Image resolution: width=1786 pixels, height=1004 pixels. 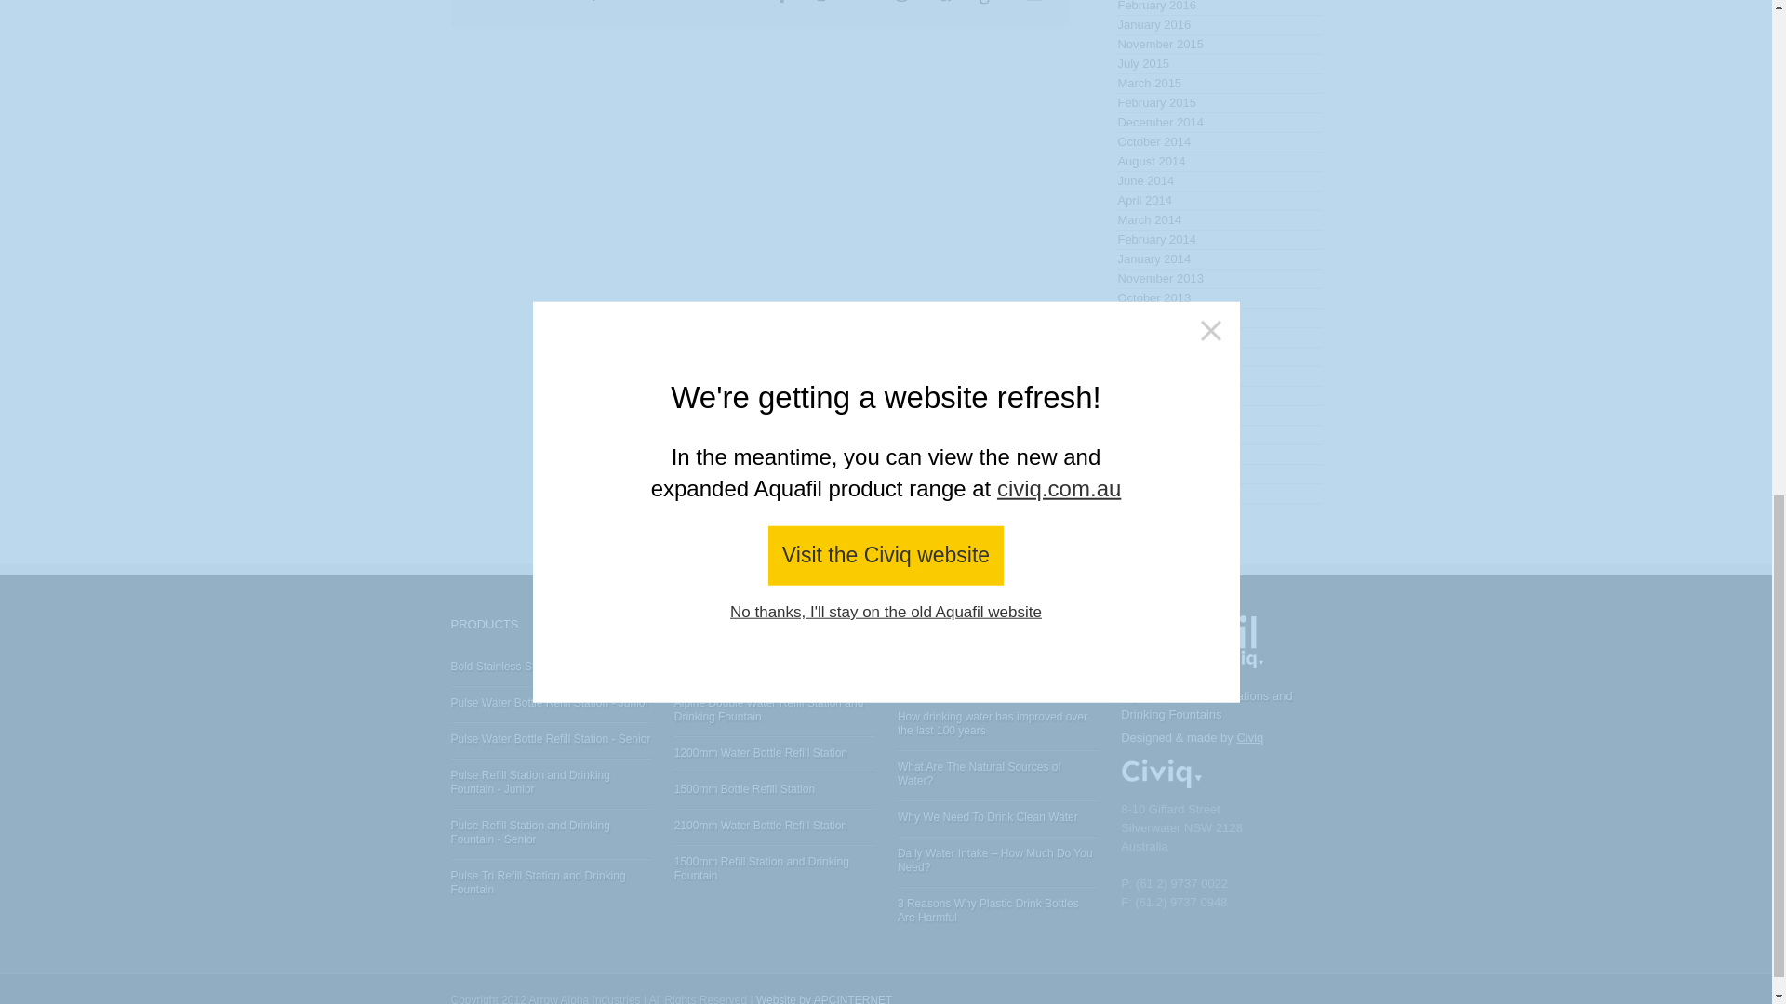 What do you see at coordinates (761, 753) in the screenshot?
I see `Look 1200mm Water Bottle Refill Station` at bounding box center [761, 753].